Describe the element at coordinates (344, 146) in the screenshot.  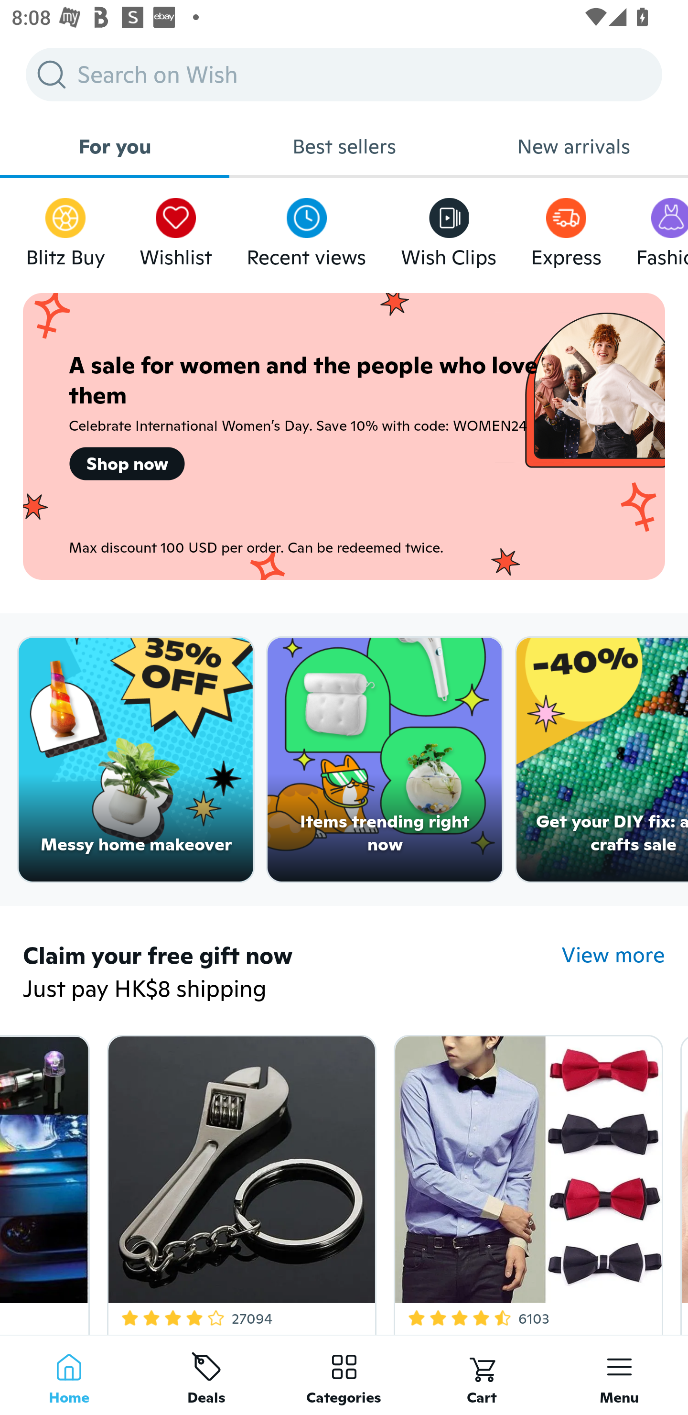
I see `Best sellers` at that location.